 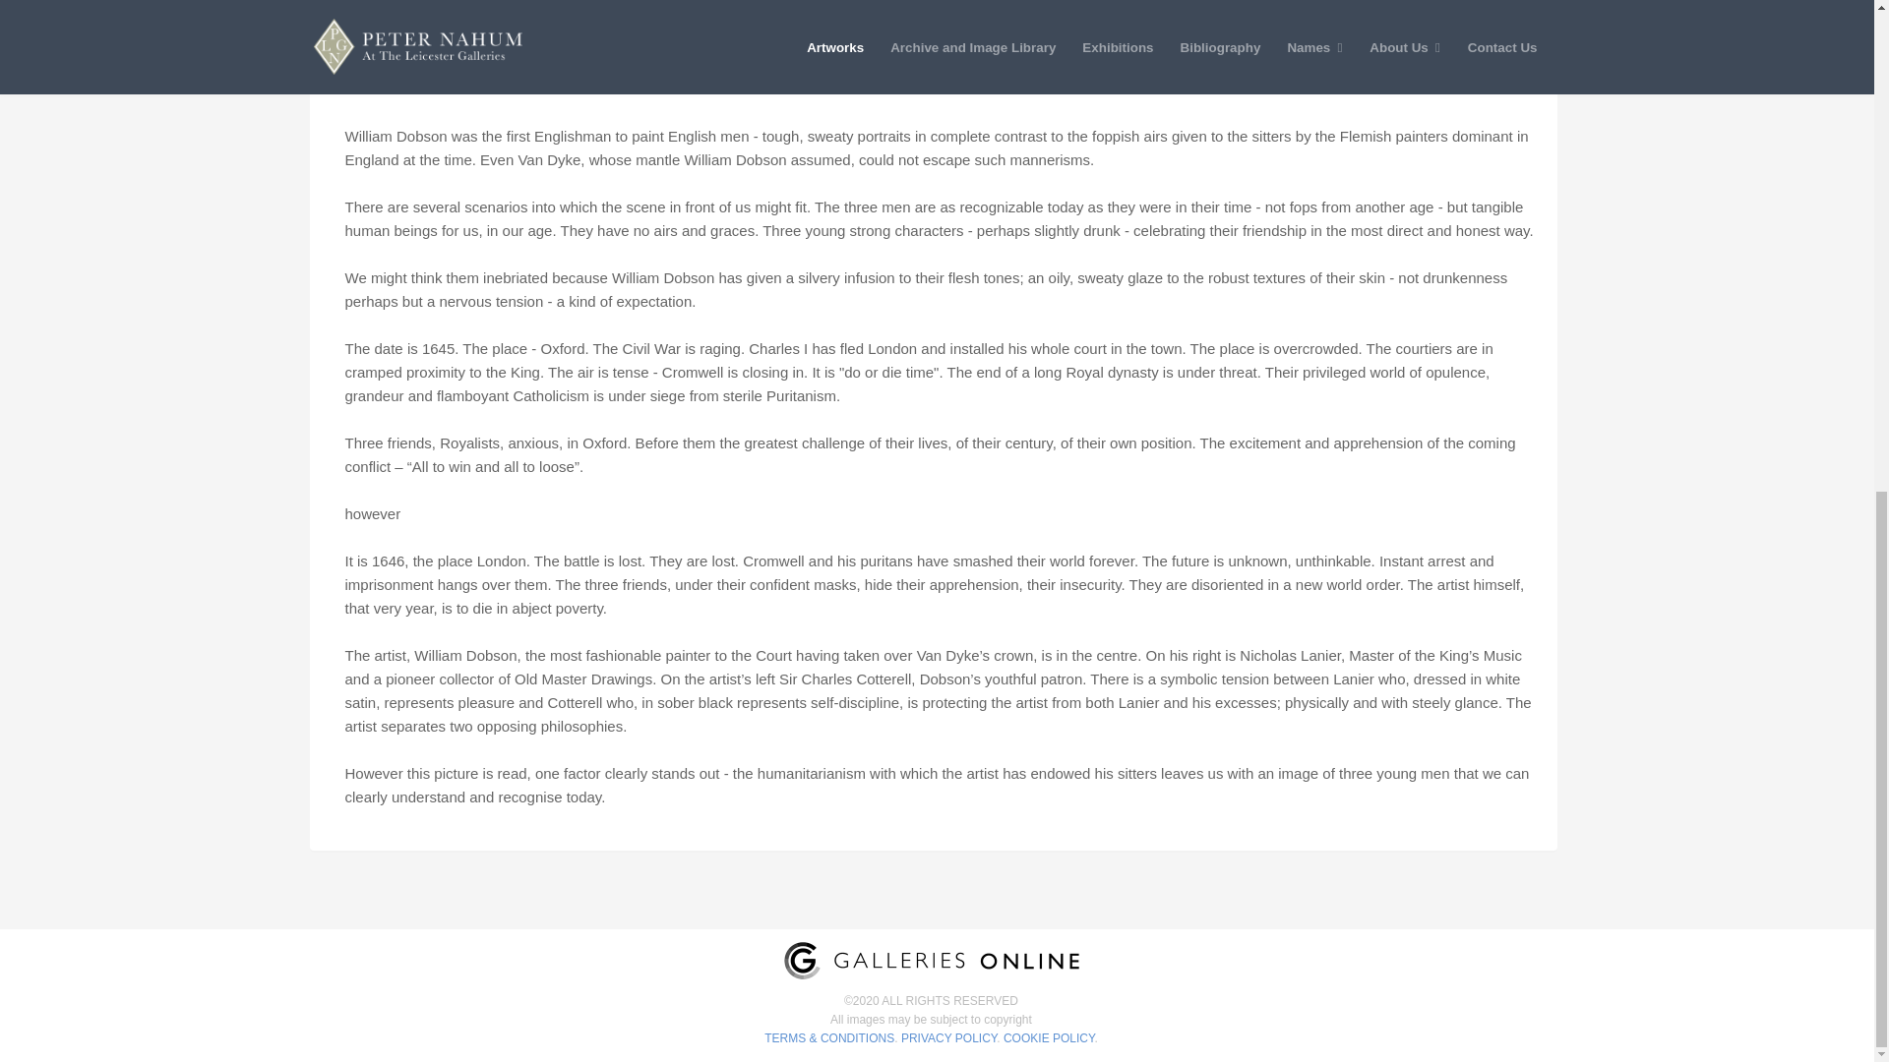 What do you see at coordinates (948, 1037) in the screenshot?
I see `PRIVACY POLICY` at bounding box center [948, 1037].